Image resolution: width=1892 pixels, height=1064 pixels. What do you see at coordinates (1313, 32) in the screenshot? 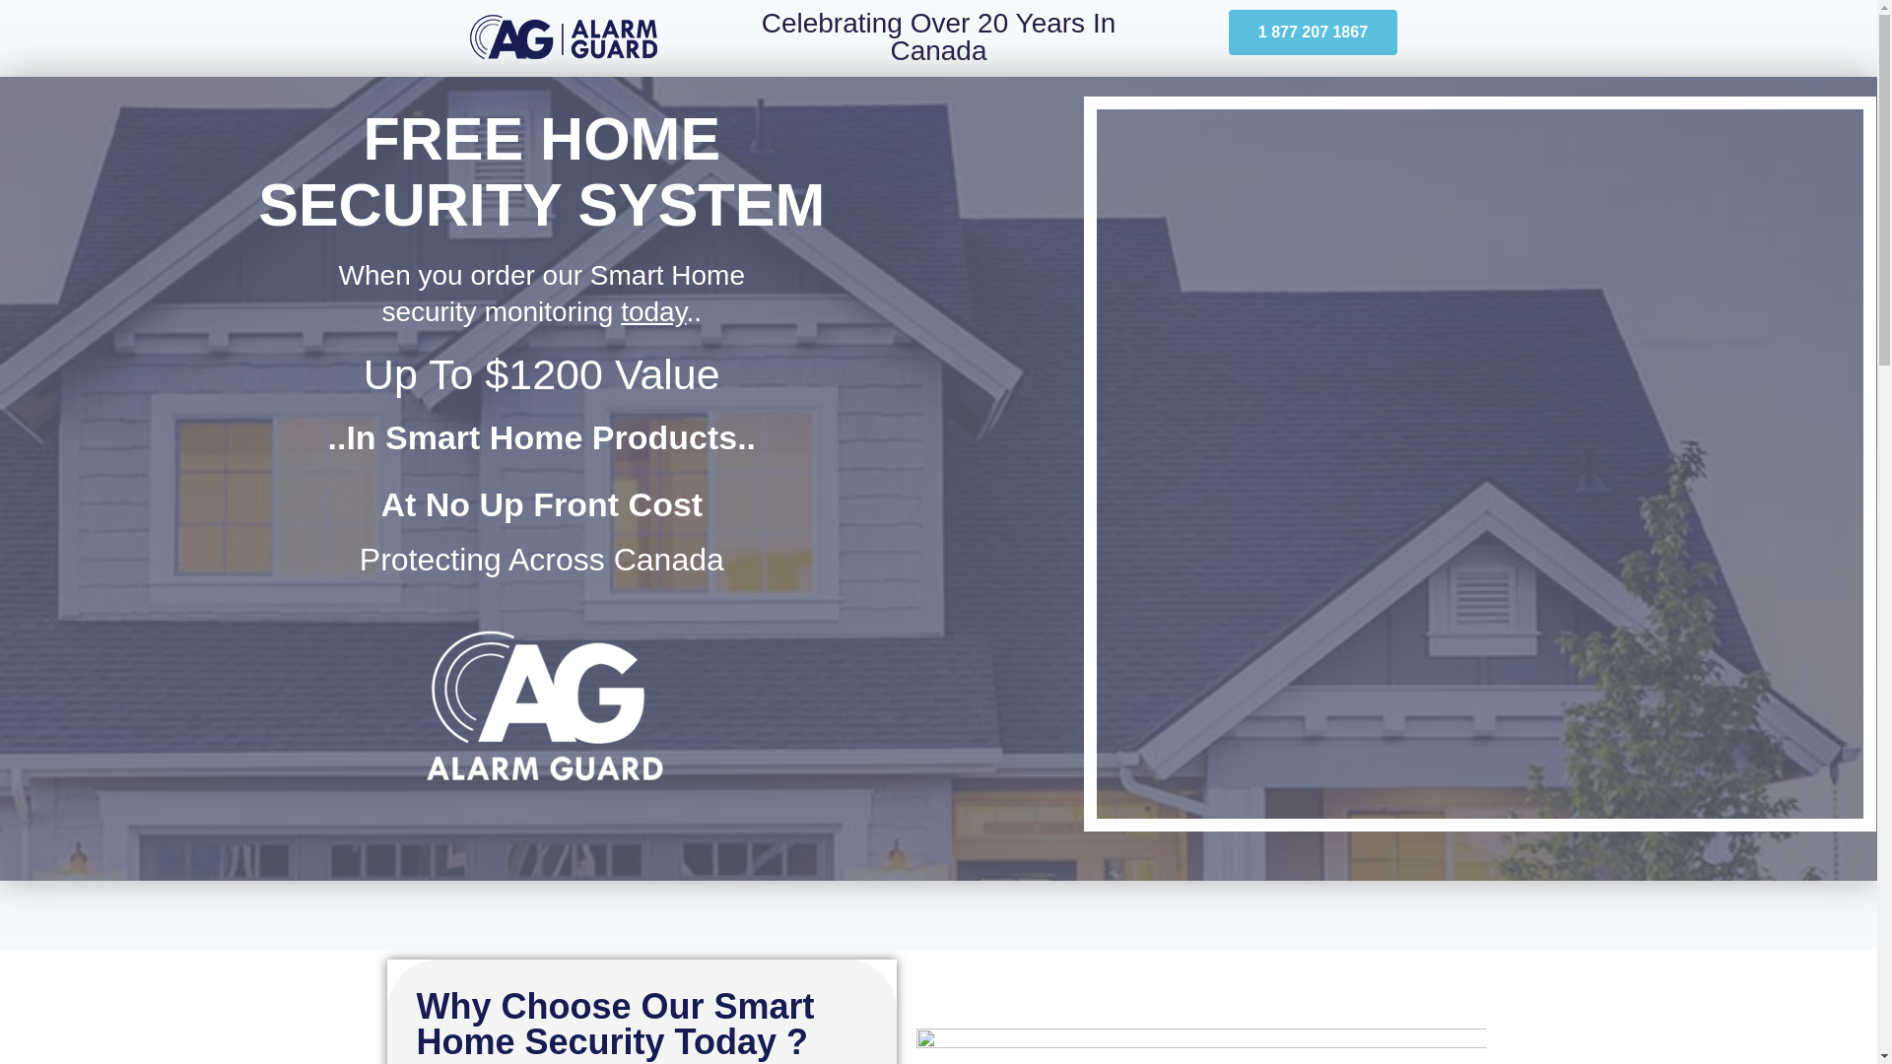
I see `1 877 207 1867` at bounding box center [1313, 32].